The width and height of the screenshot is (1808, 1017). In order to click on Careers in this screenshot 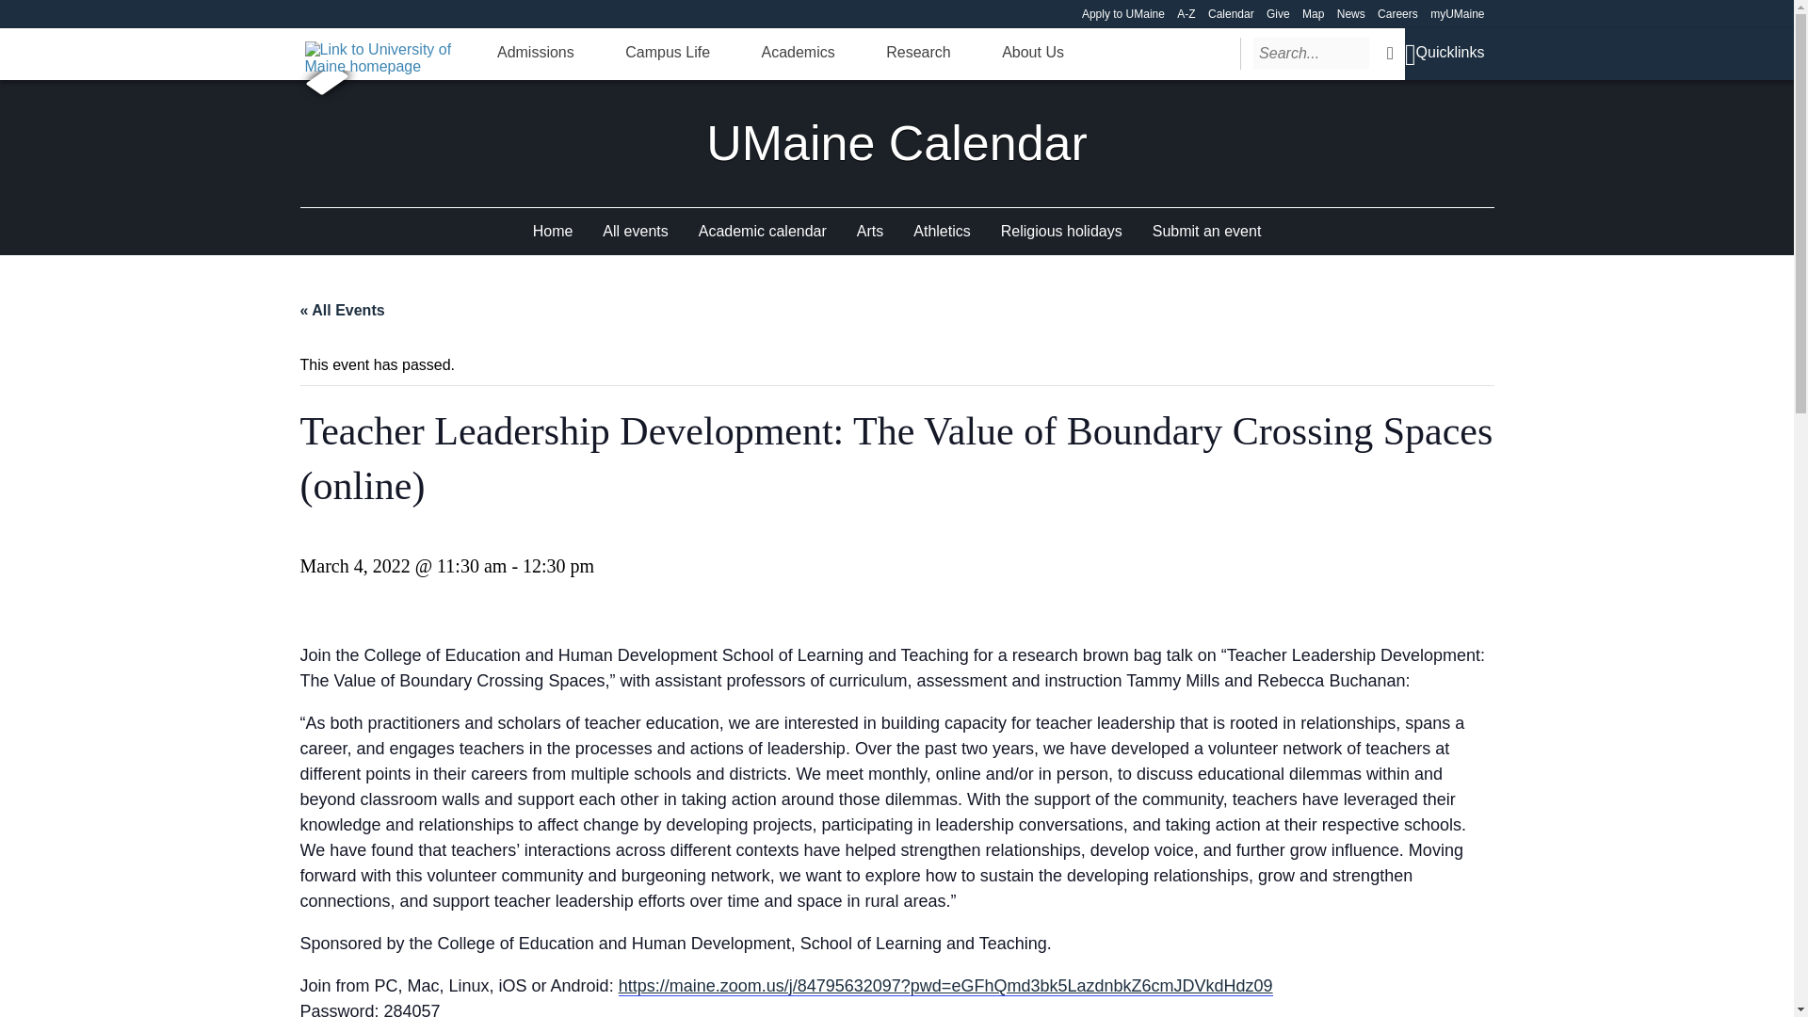, I will do `click(1397, 13)`.